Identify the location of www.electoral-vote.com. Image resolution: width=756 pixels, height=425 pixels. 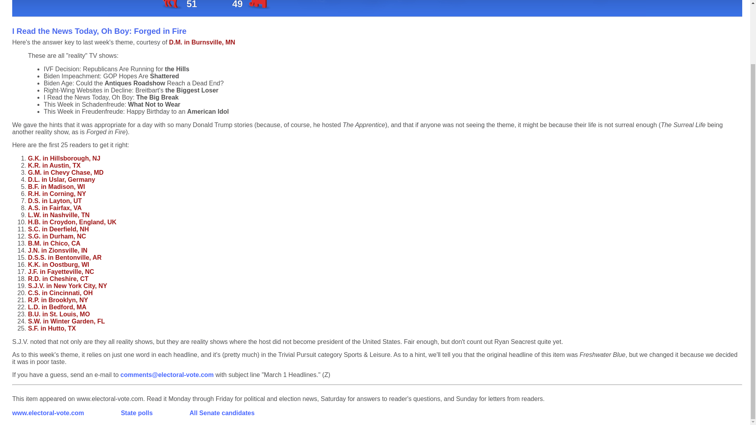
(48, 413).